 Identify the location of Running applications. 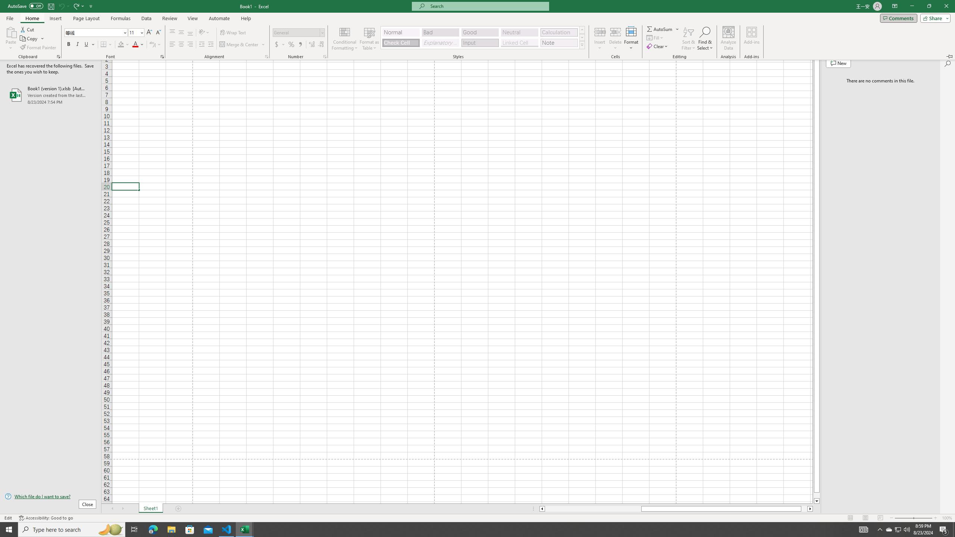
(32, 18).